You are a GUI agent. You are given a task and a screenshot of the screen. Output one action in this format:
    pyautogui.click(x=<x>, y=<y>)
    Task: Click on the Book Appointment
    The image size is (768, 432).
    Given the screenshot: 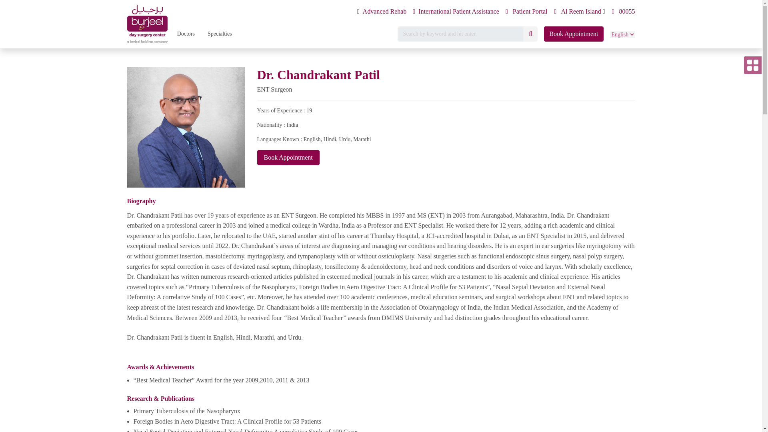 What is the action you would take?
    pyautogui.click(x=573, y=34)
    